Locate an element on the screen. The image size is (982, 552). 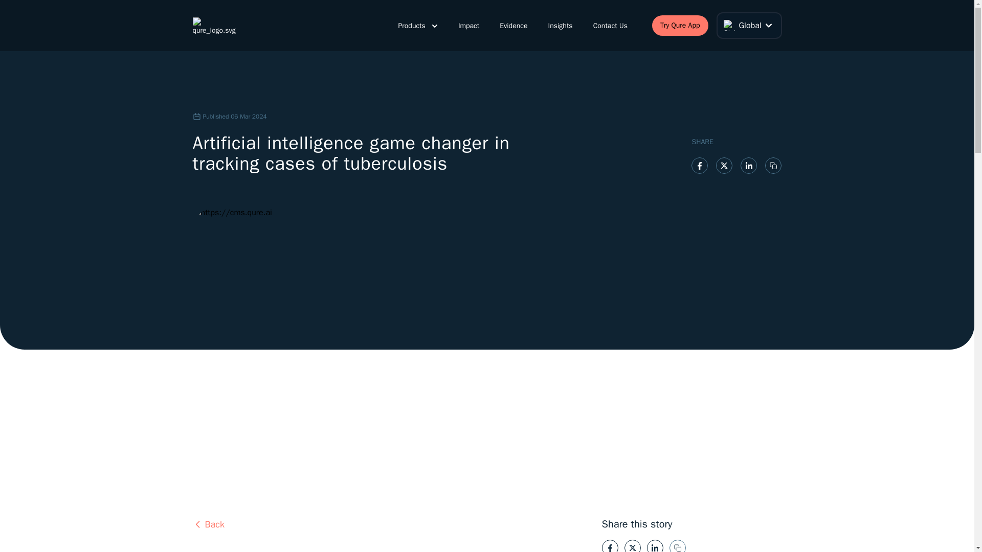
Back is located at coordinates (385, 524).